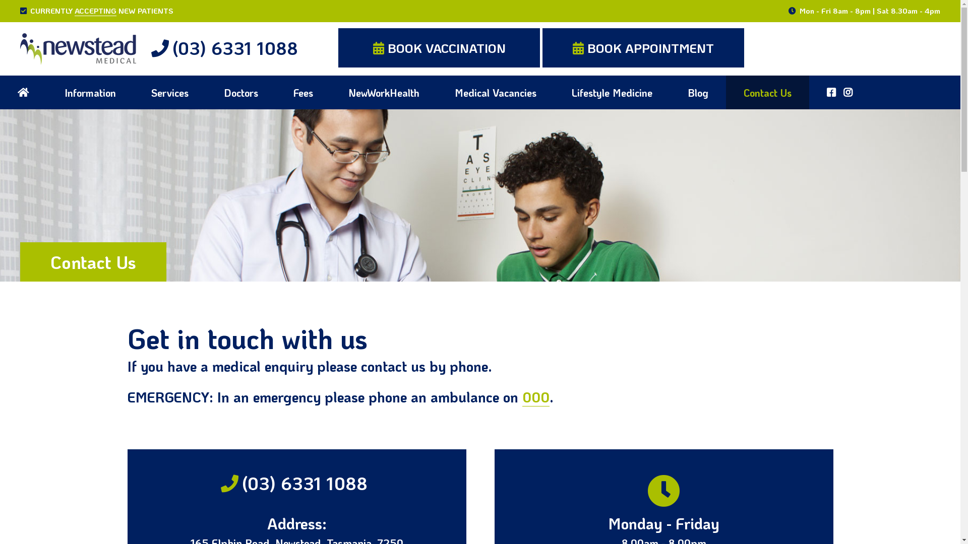 This screenshot has height=544, width=968. What do you see at coordinates (439, 48) in the screenshot?
I see `BOOK VACCINATION` at bounding box center [439, 48].